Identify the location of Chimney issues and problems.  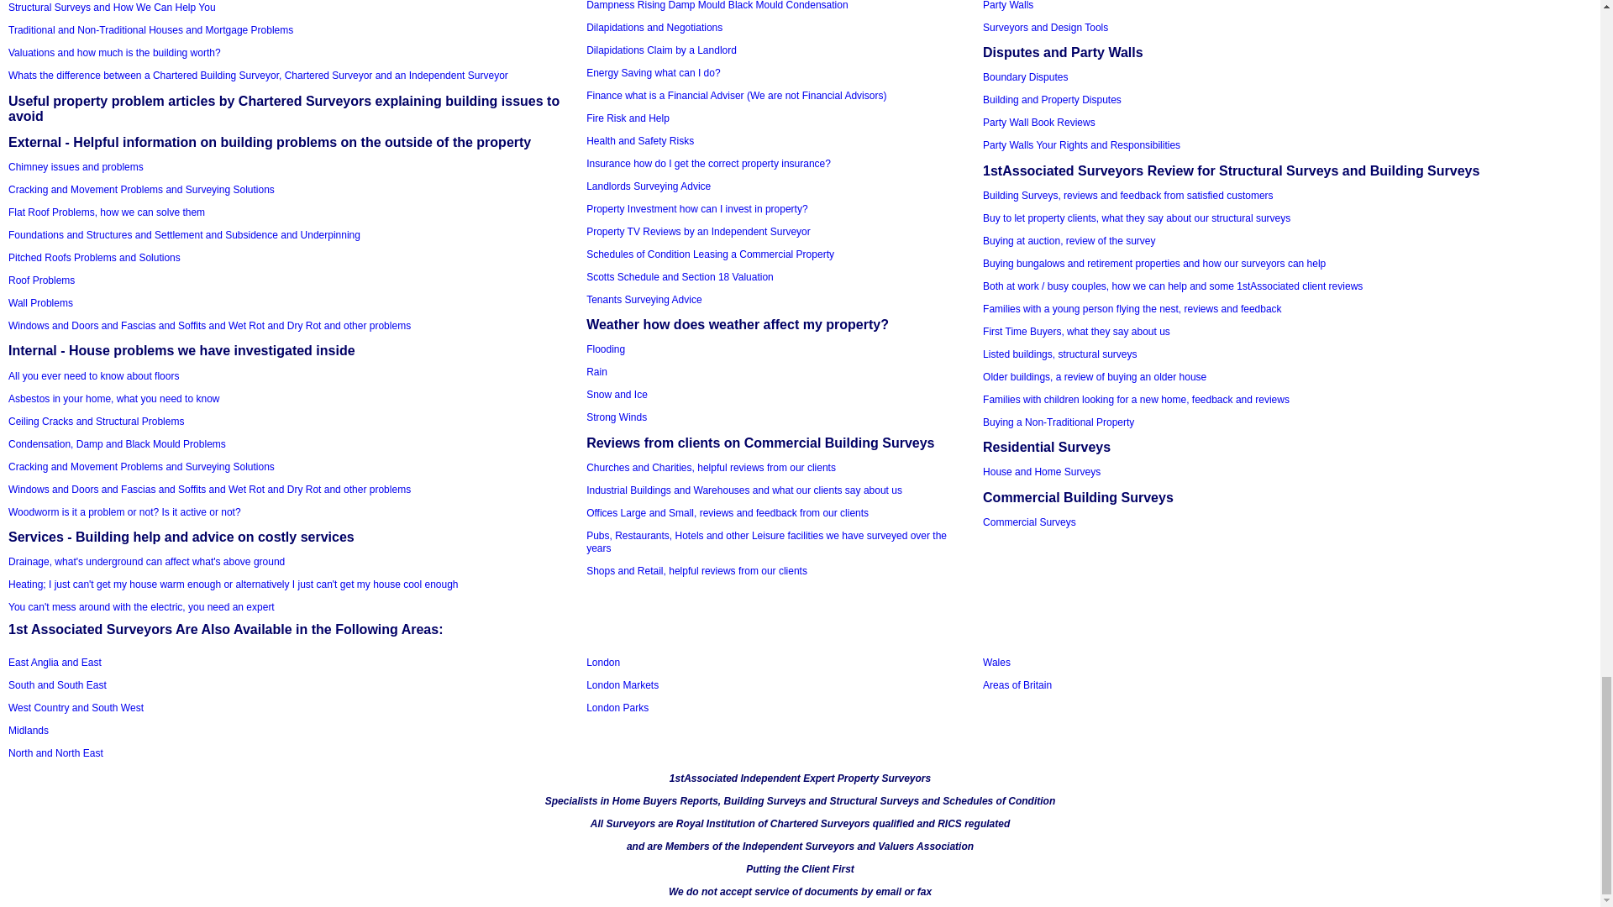
(76, 167).